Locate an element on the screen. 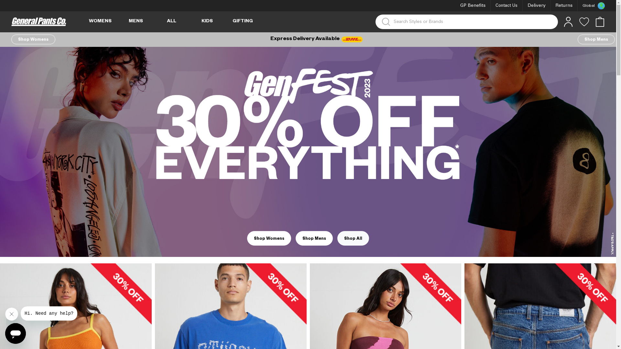 The width and height of the screenshot is (621, 349). Shop Womens is located at coordinates (33, 39).